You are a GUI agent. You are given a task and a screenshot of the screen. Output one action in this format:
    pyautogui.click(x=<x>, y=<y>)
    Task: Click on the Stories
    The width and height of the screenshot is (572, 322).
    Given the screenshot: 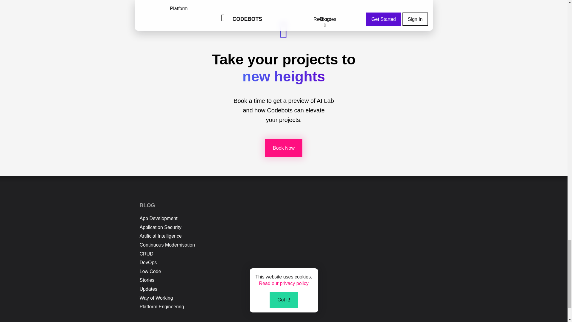 What is the action you would take?
    pyautogui.click(x=147, y=280)
    